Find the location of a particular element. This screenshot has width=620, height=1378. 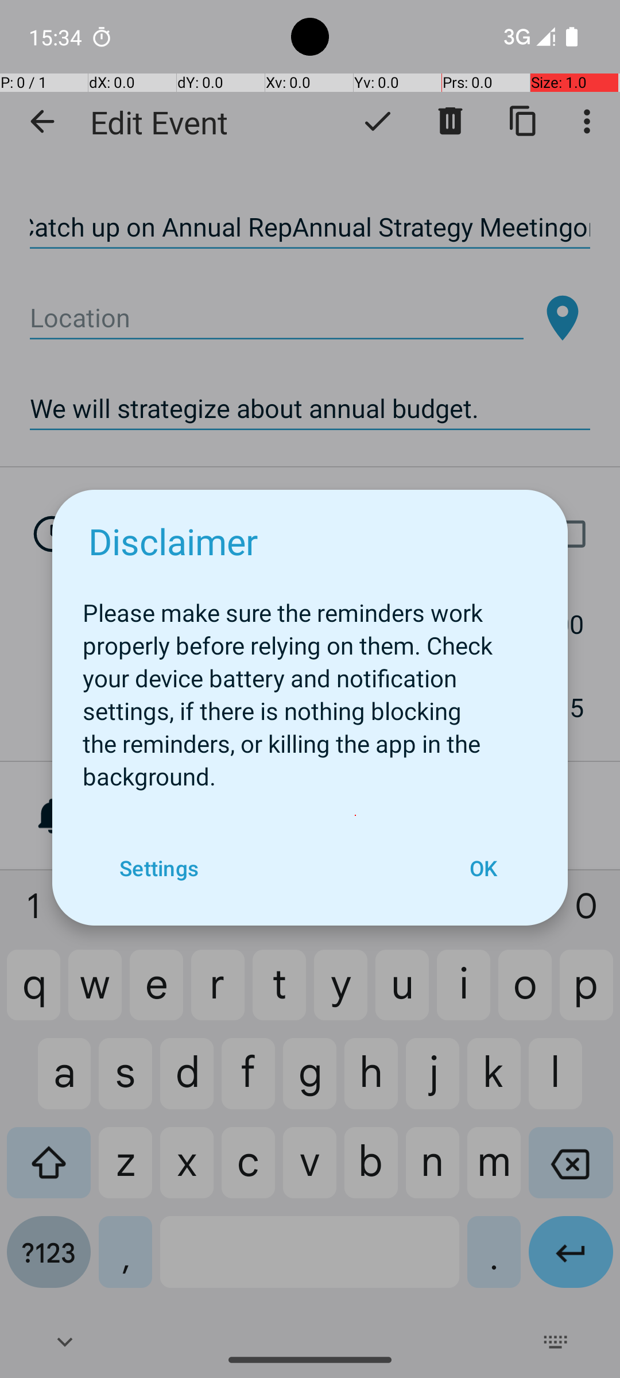

Disclaimer is located at coordinates (173, 541).